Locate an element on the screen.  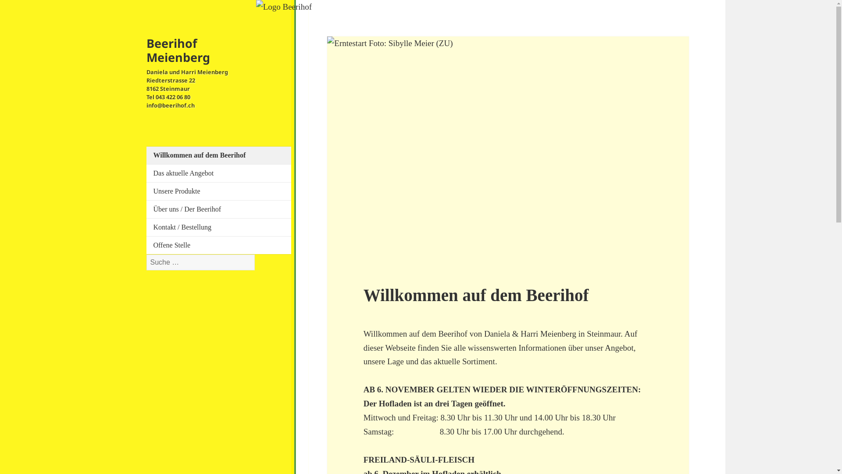
Willkommen auf dem Beerihof is located at coordinates (222, 155).